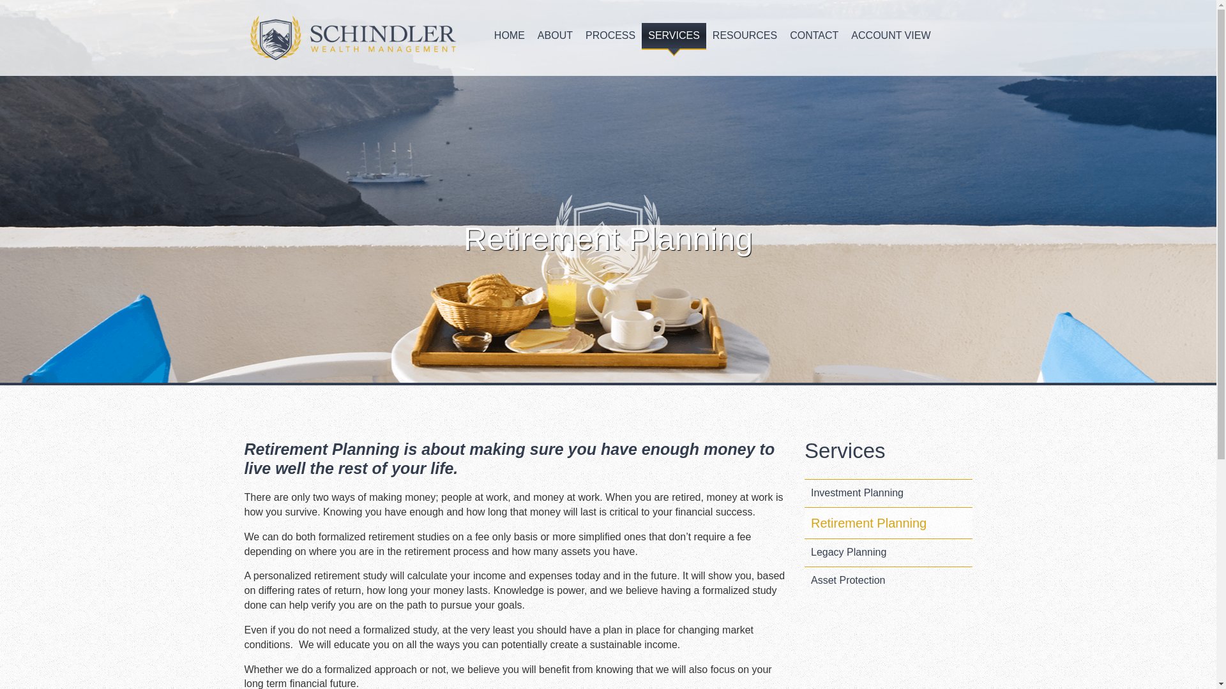  I want to click on CONTACT, so click(814, 35).